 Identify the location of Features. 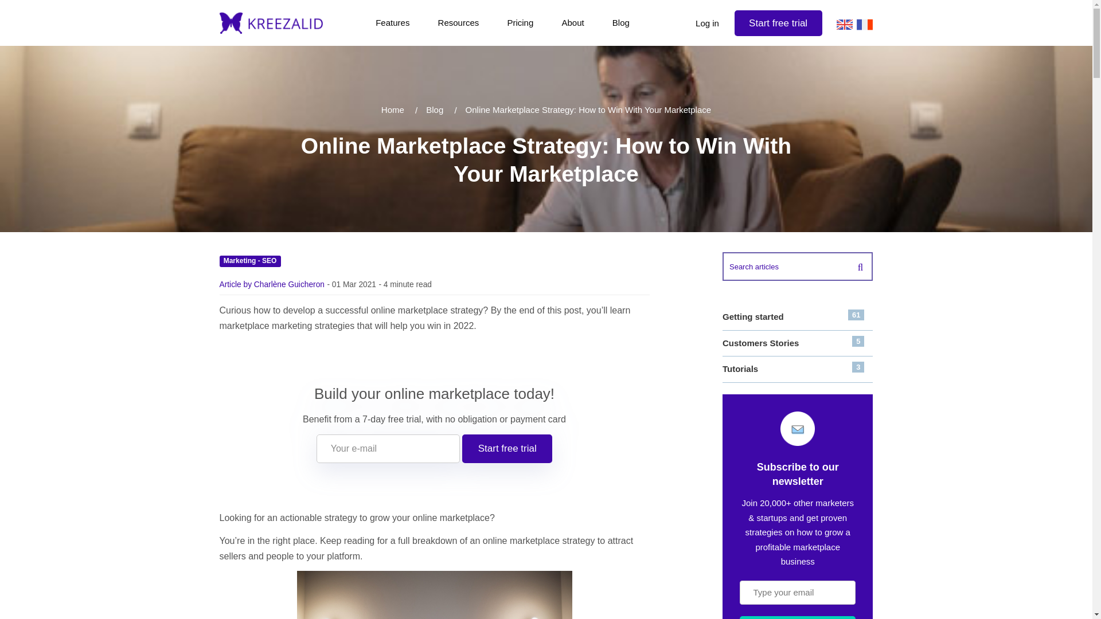
(620, 23).